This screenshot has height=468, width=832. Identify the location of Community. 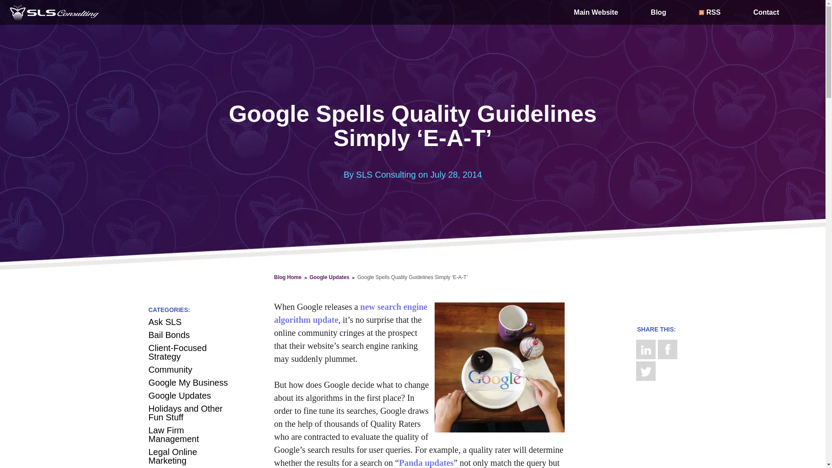
(170, 370).